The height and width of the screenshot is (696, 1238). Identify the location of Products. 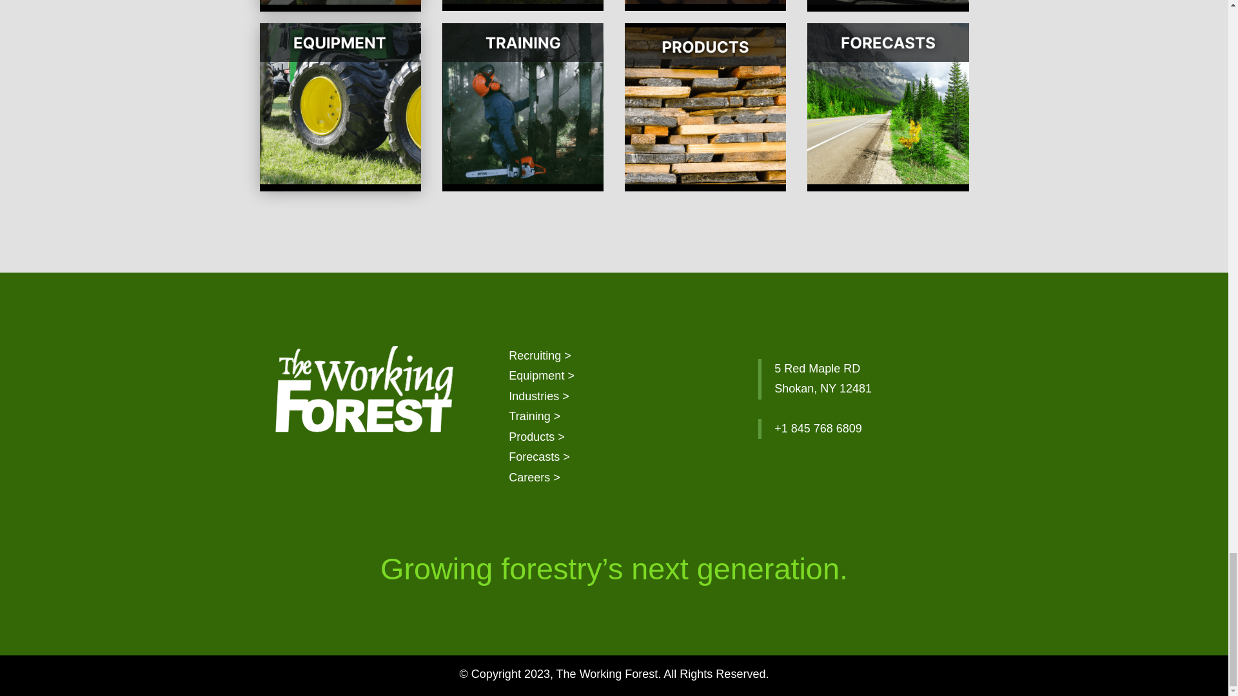
(536, 437).